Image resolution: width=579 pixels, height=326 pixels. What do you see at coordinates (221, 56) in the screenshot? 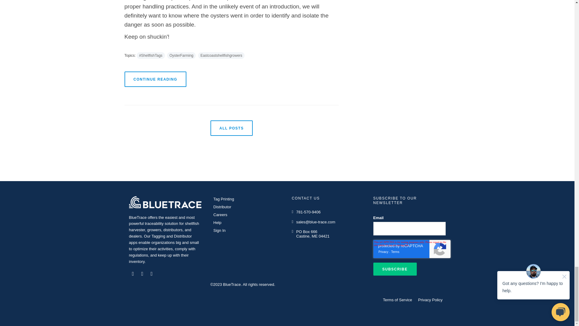
I see `Eastcoastshellfishgrowers` at bounding box center [221, 56].